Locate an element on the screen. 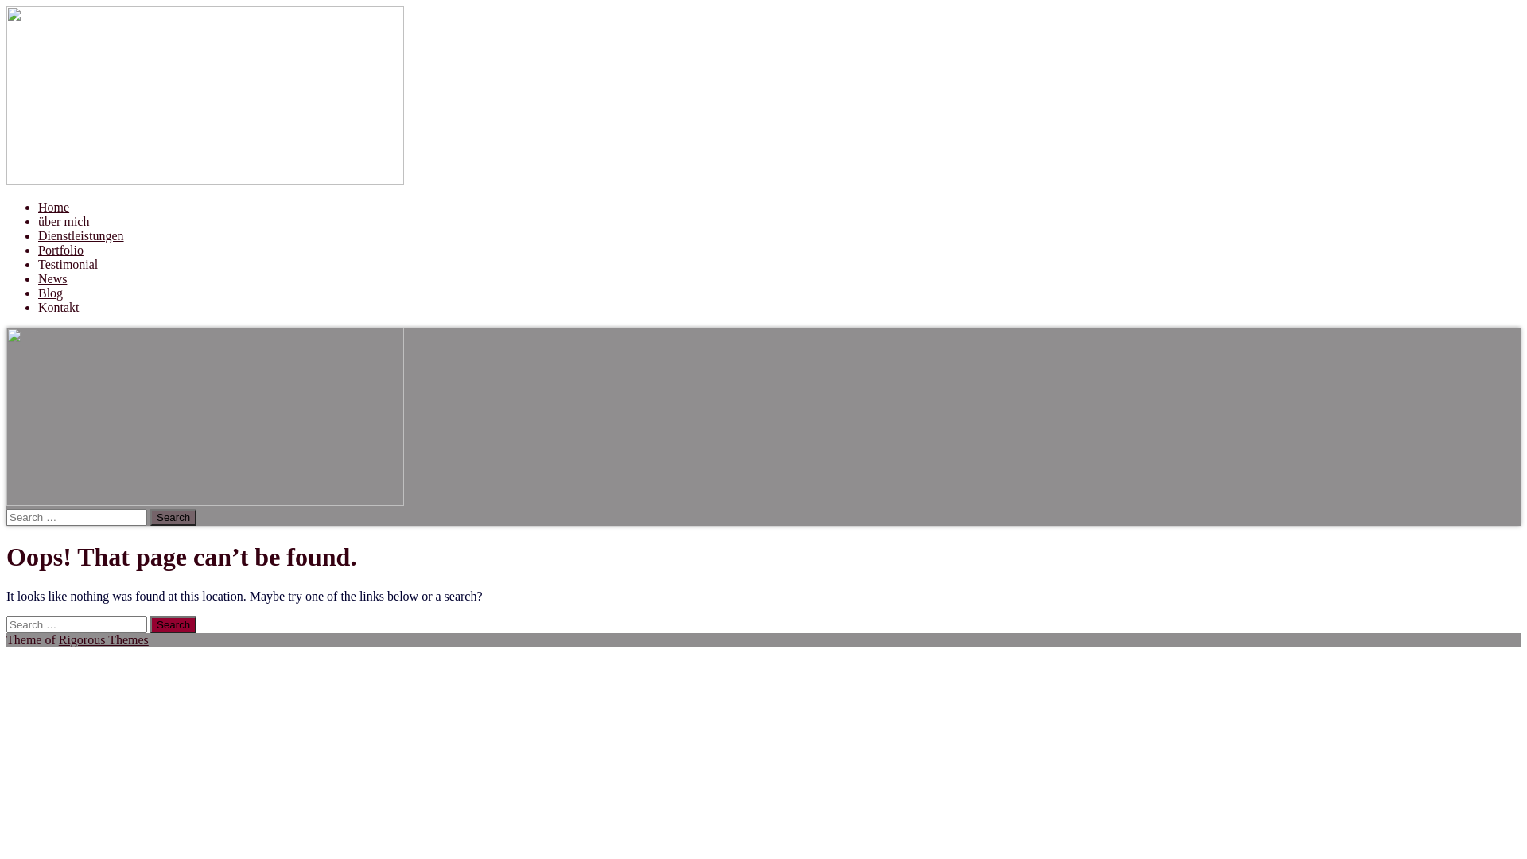 Image resolution: width=1527 pixels, height=859 pixels. Kontakt is located at coordinates (59, 307).